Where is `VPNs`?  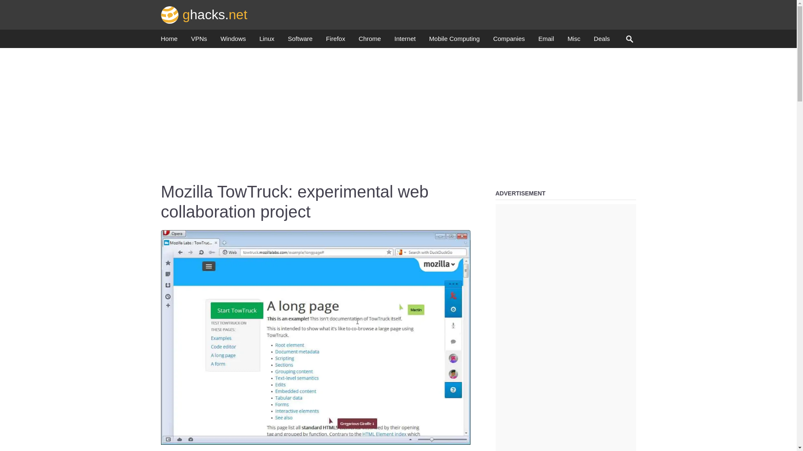
VPNs is located at coordinates (199, 41).